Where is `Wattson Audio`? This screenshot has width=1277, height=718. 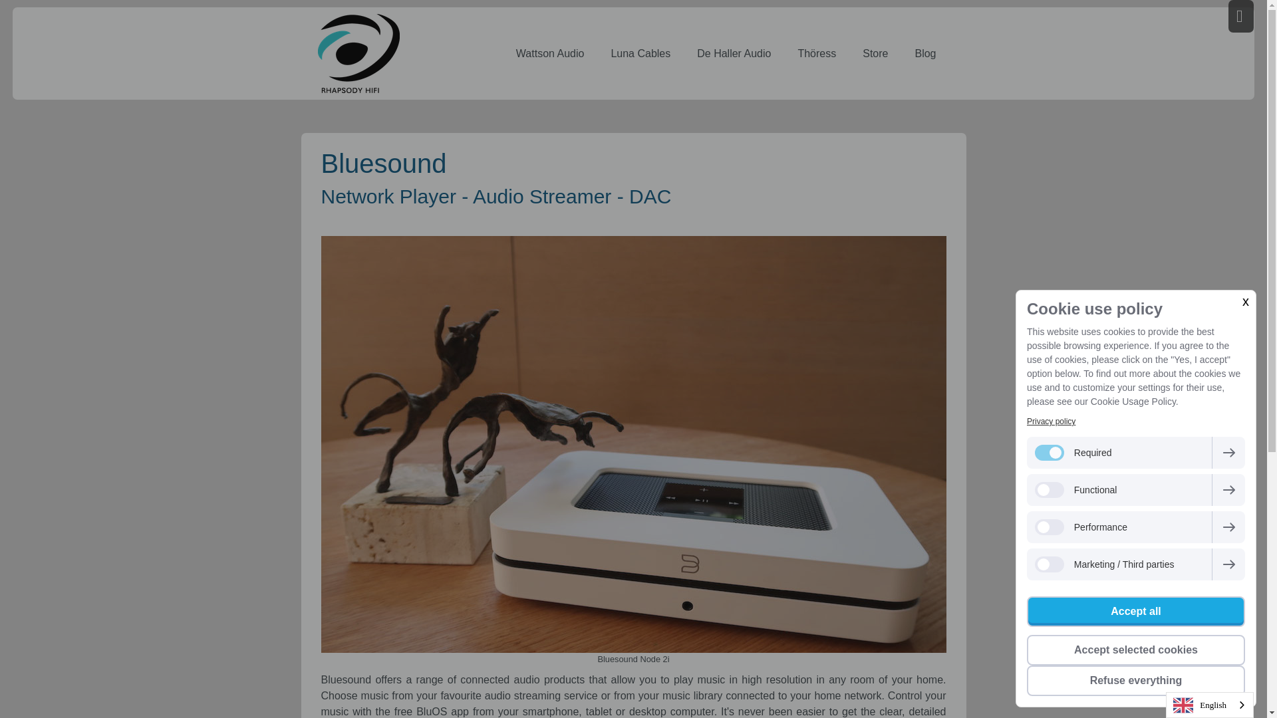 Wattson Audio is located at coordinates (550, 53).